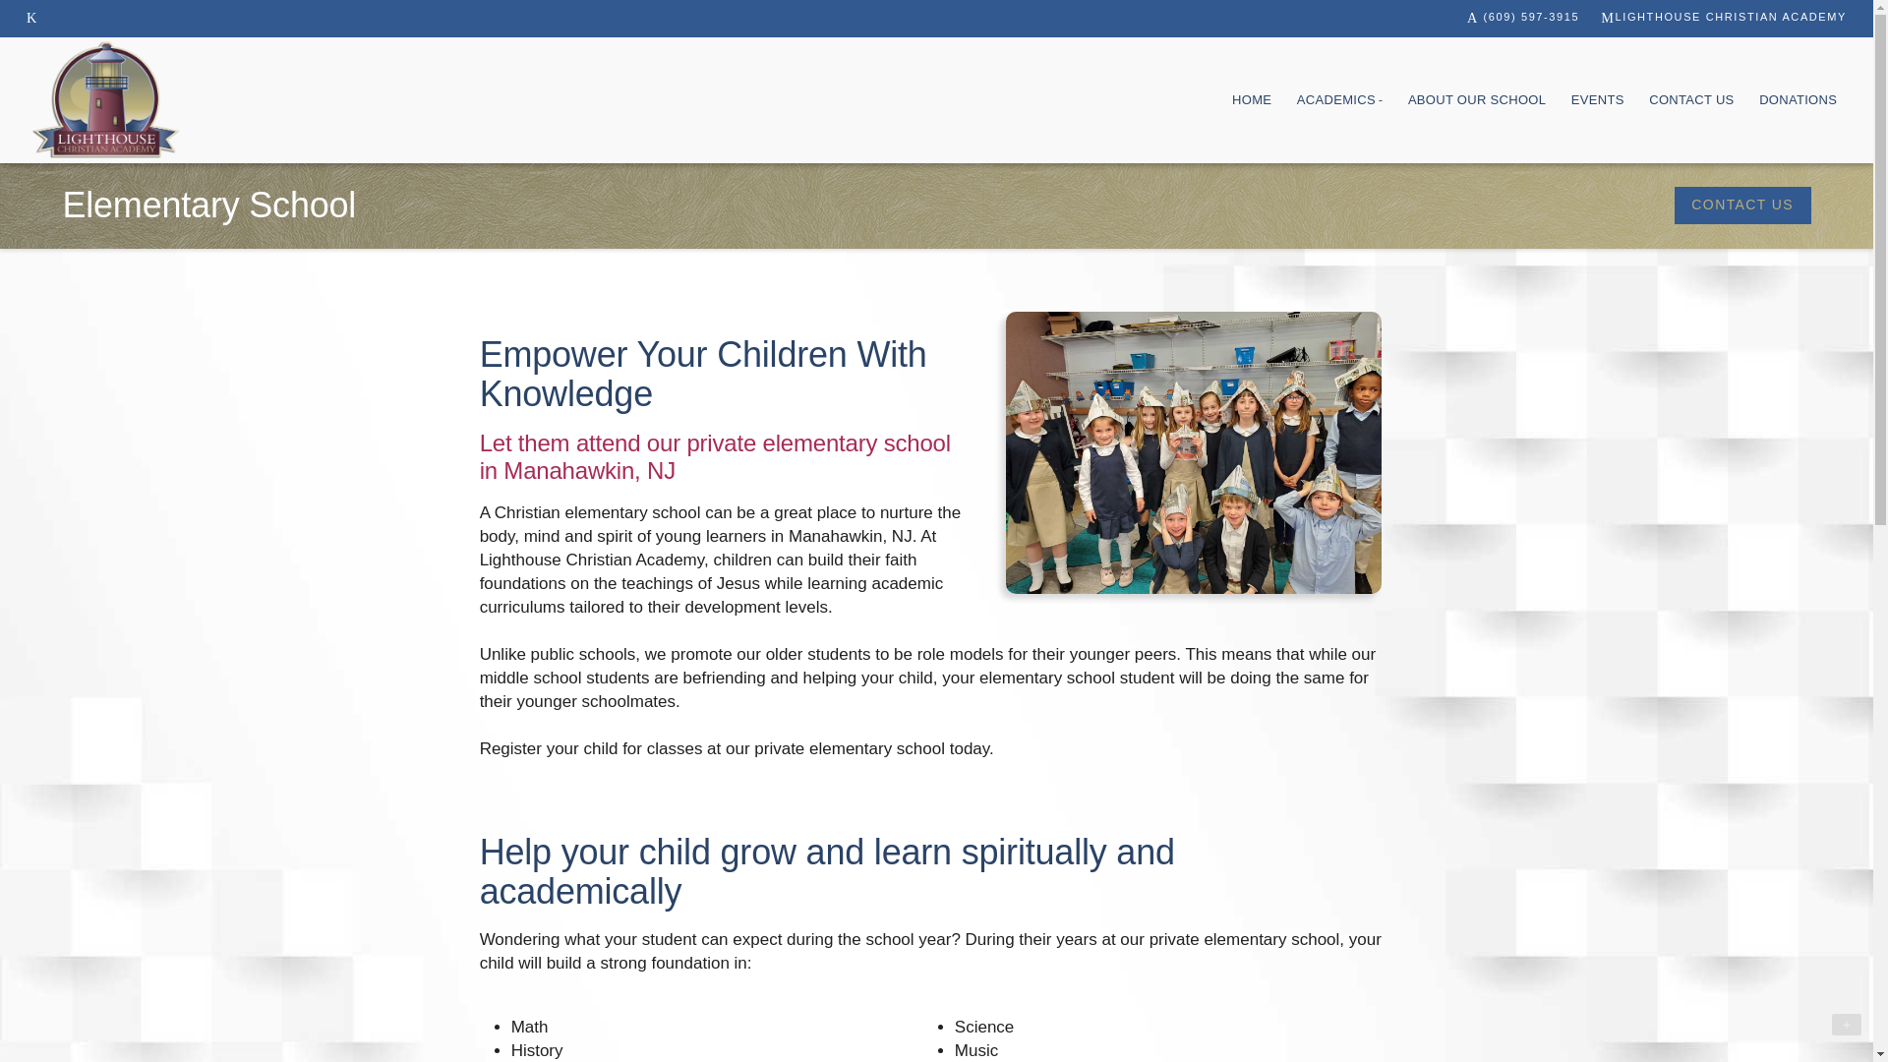  What do you see at coordinates (1477, 100) in the screenshot?
I see `ABOUT OUR SCHOOL` at bounding box center [1477, 100].